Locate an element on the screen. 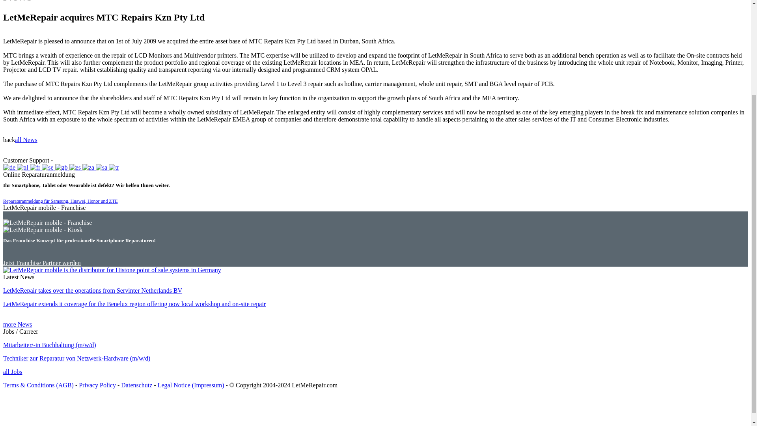 This screenshot has height=426, width=757. all Jobs is located at coordinates (12, 372).